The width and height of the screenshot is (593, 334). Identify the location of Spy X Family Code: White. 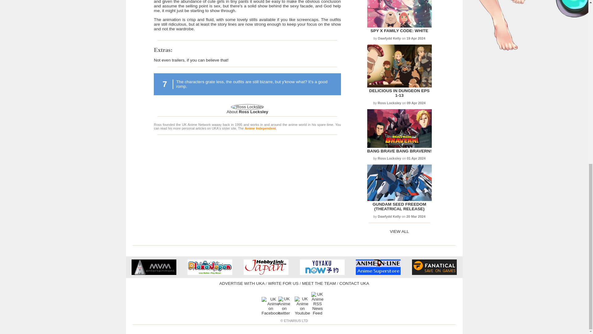
(399, 30).